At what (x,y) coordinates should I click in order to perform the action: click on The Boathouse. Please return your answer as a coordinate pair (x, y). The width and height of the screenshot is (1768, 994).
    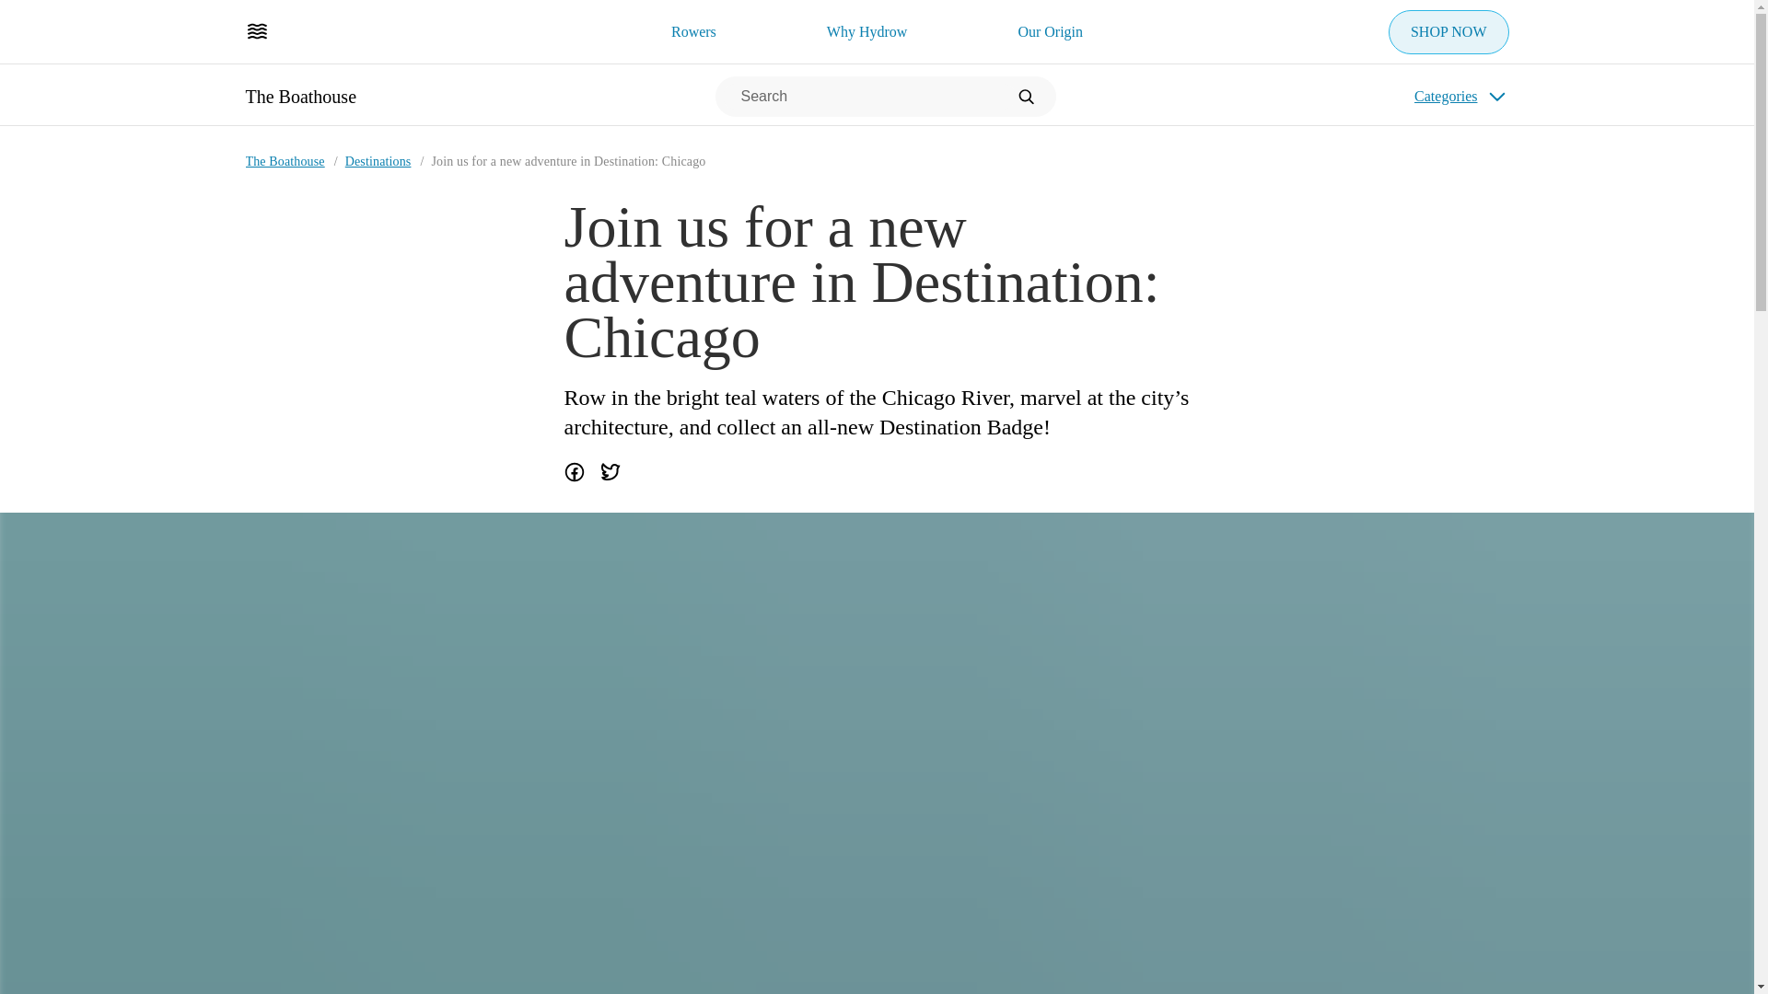
    Looking at the image, I should click on (300, 96).